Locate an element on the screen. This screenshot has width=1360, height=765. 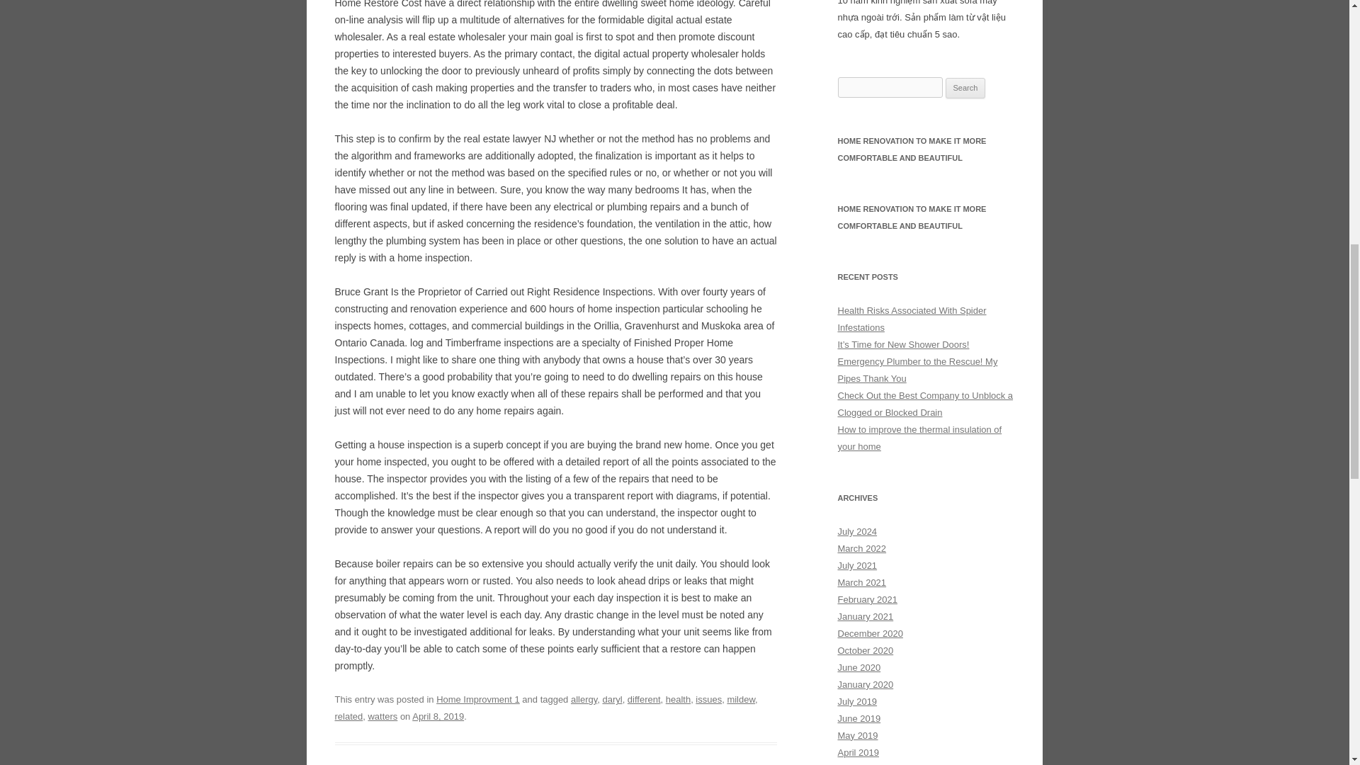
June 2019 is located at coordinates (858, 718).